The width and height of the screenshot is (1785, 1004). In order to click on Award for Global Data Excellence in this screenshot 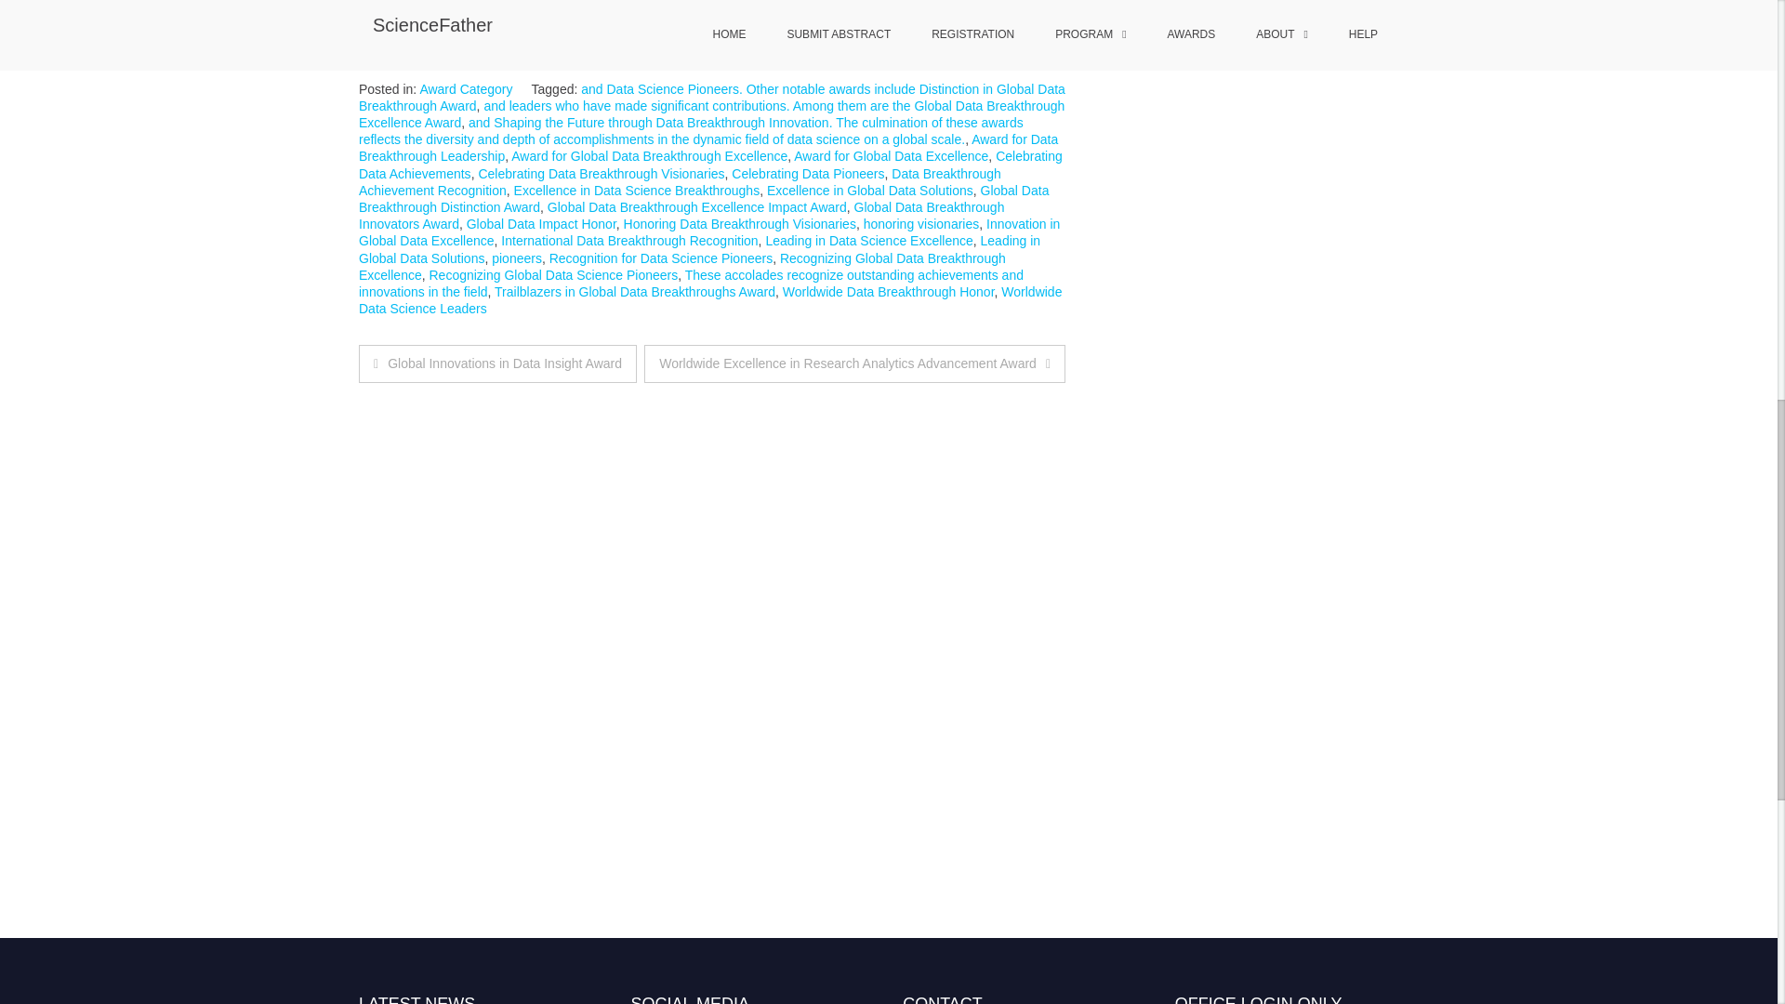, I will do `click(891, 156)`.